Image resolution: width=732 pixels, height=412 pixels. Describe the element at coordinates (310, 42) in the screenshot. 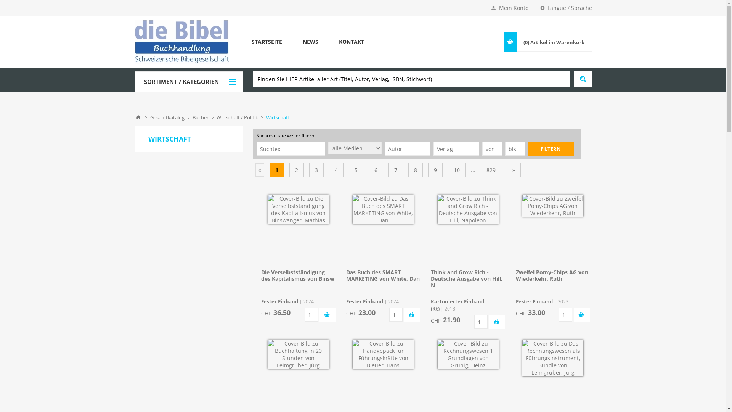

I see `NEWS` at that location.